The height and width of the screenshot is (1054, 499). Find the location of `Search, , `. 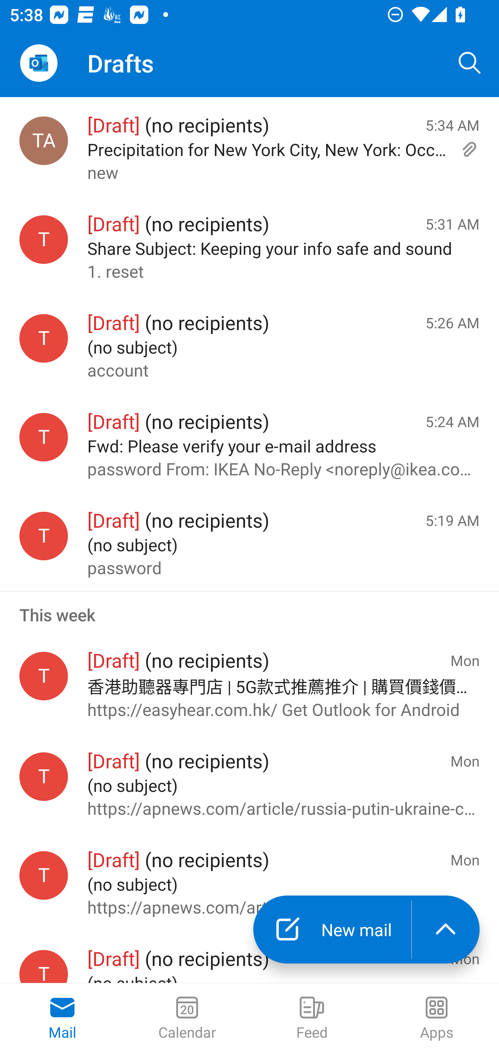

Search, ,  is located at coordinates (470, 63).